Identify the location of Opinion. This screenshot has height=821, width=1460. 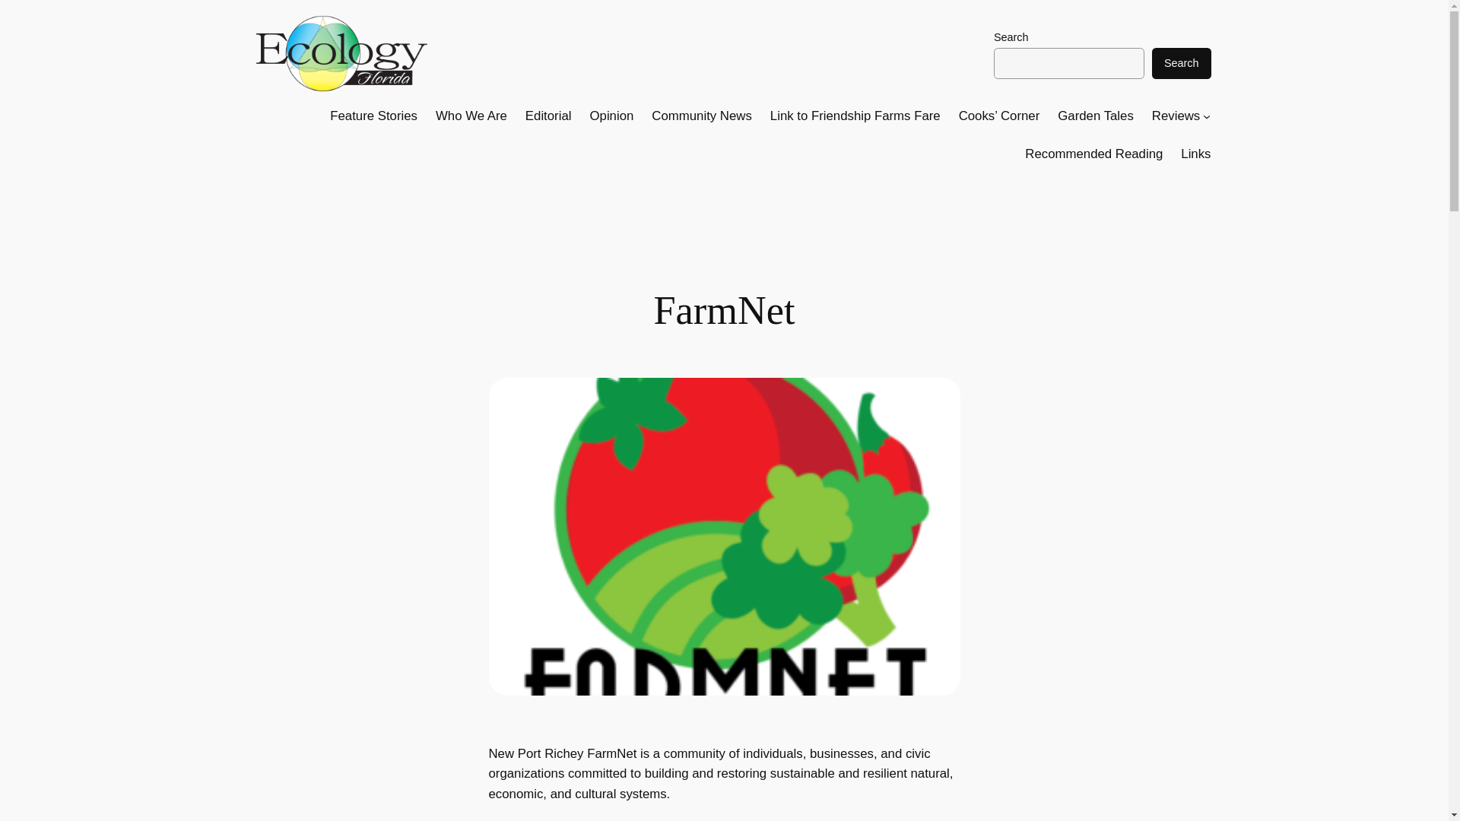
(611, 116).